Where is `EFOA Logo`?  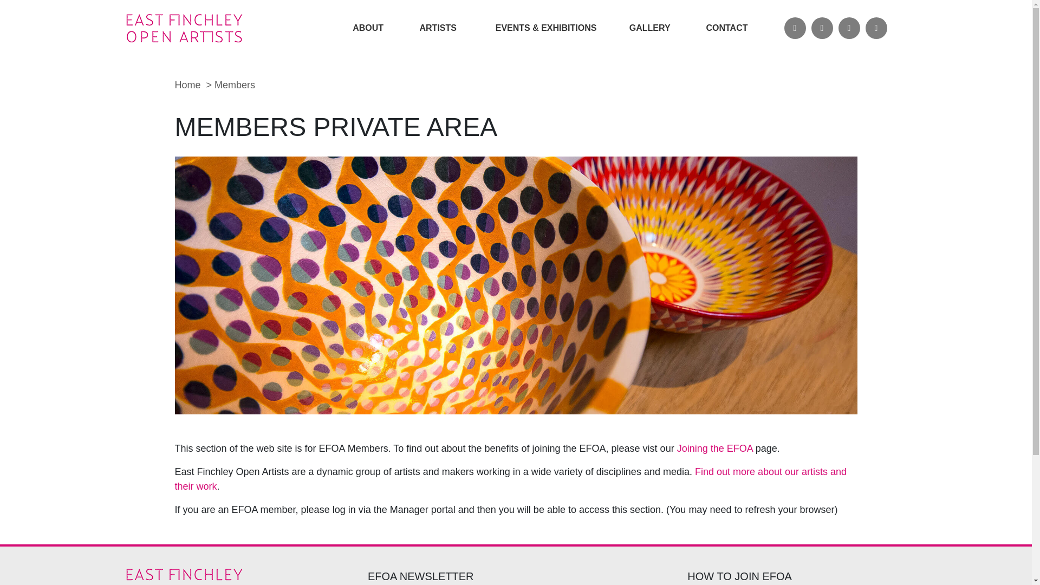
EFOA Logo is located at coordinates (210, 28).